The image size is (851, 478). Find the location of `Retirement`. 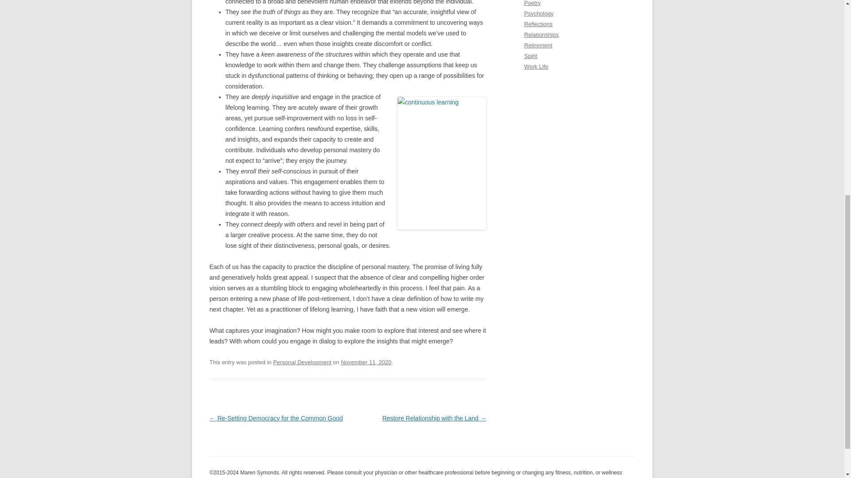

Retirement is located at coordinates (538, 45).